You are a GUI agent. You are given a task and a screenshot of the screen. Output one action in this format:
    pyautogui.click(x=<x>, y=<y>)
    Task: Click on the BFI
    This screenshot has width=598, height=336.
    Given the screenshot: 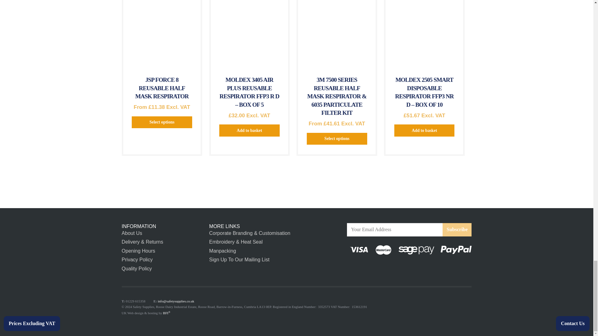 What is the action you would take?
    pyautogui.click(x=166, y=313)
    